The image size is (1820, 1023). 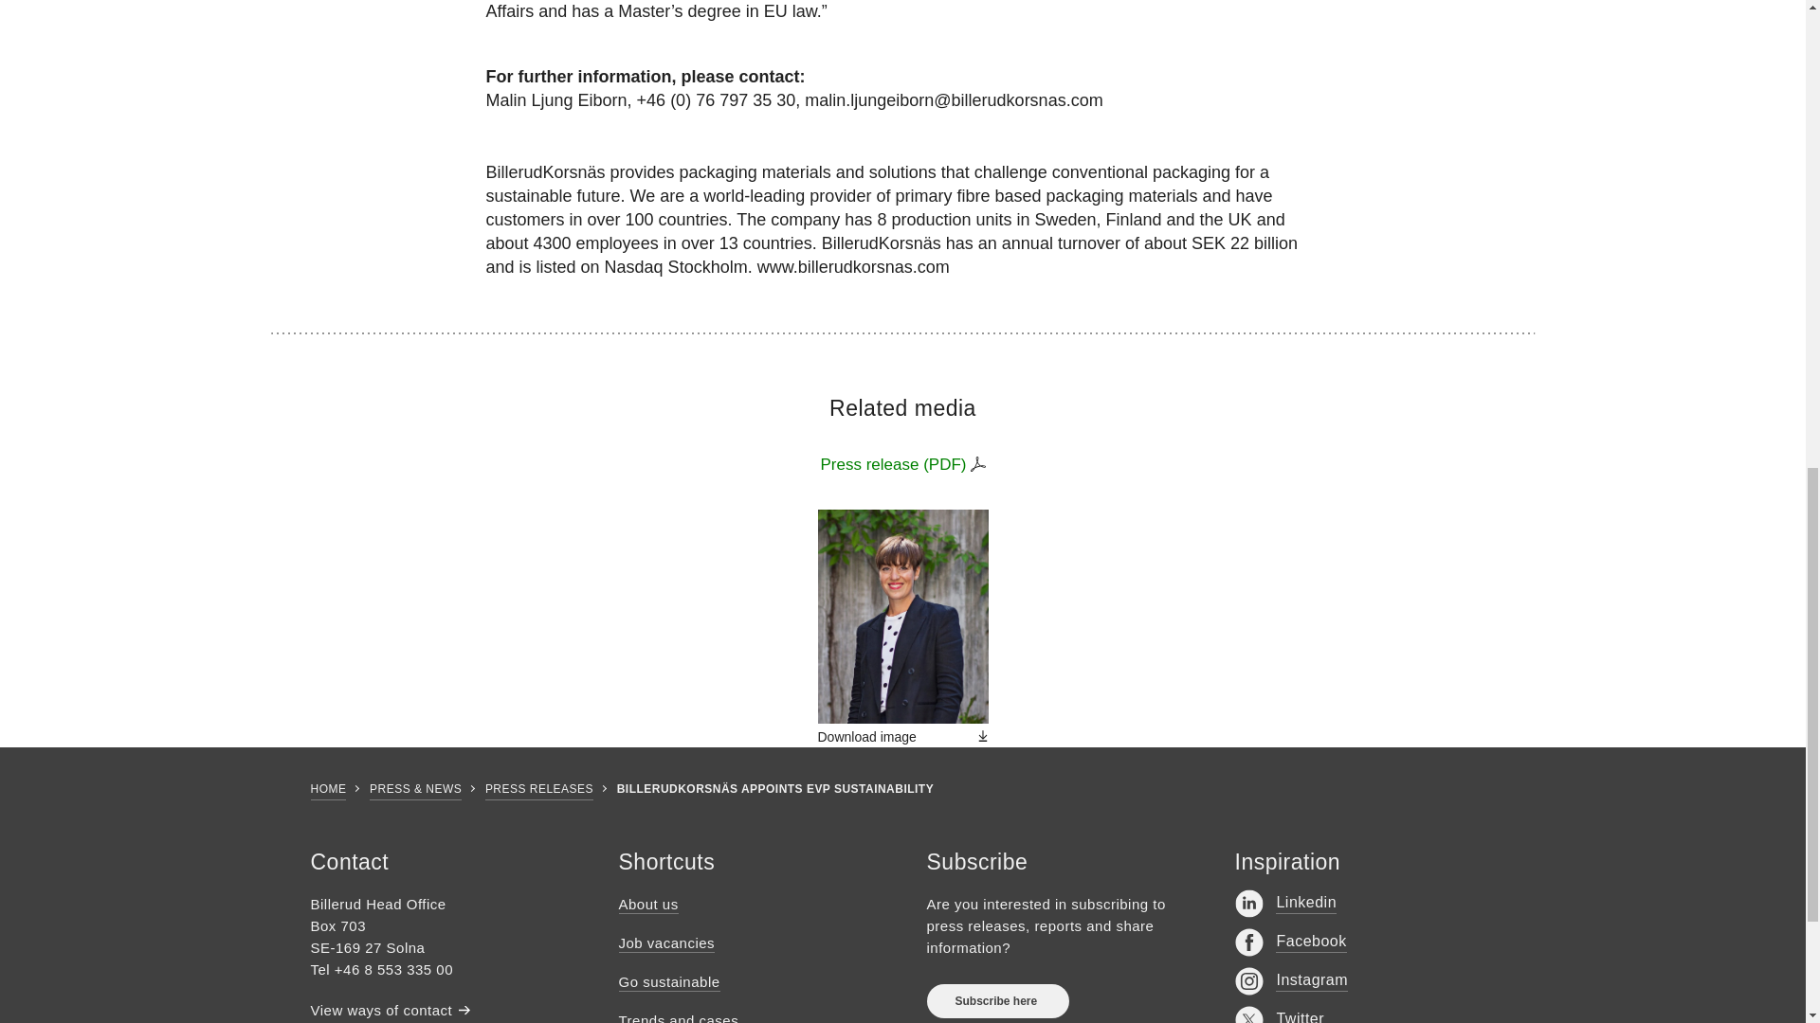 I want to click on Instagram, so click(x=1291, y=980).